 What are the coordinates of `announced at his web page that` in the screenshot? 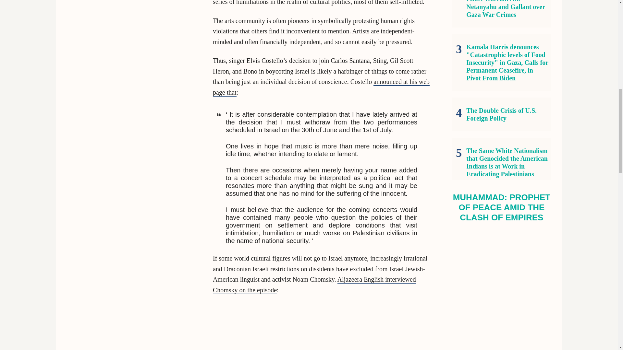 It's located at (321, 87).